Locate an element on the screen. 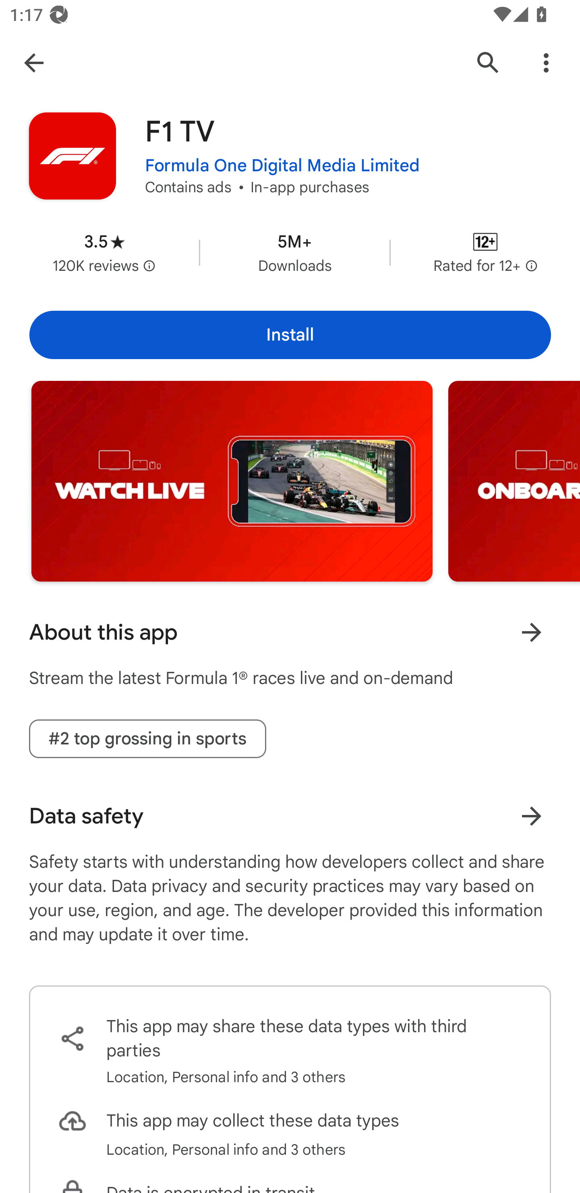 Image resolution: width=580 pixels, height=1193 pixels. Screenshot "1" of "5" is located at coordinates (232, 481).